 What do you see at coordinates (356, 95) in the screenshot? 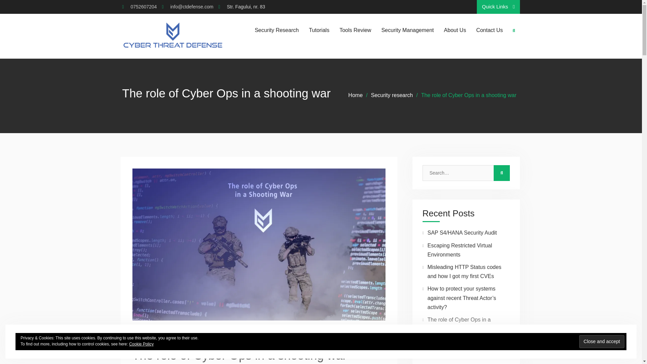
I see `Home` at bounding box center [356, 95].